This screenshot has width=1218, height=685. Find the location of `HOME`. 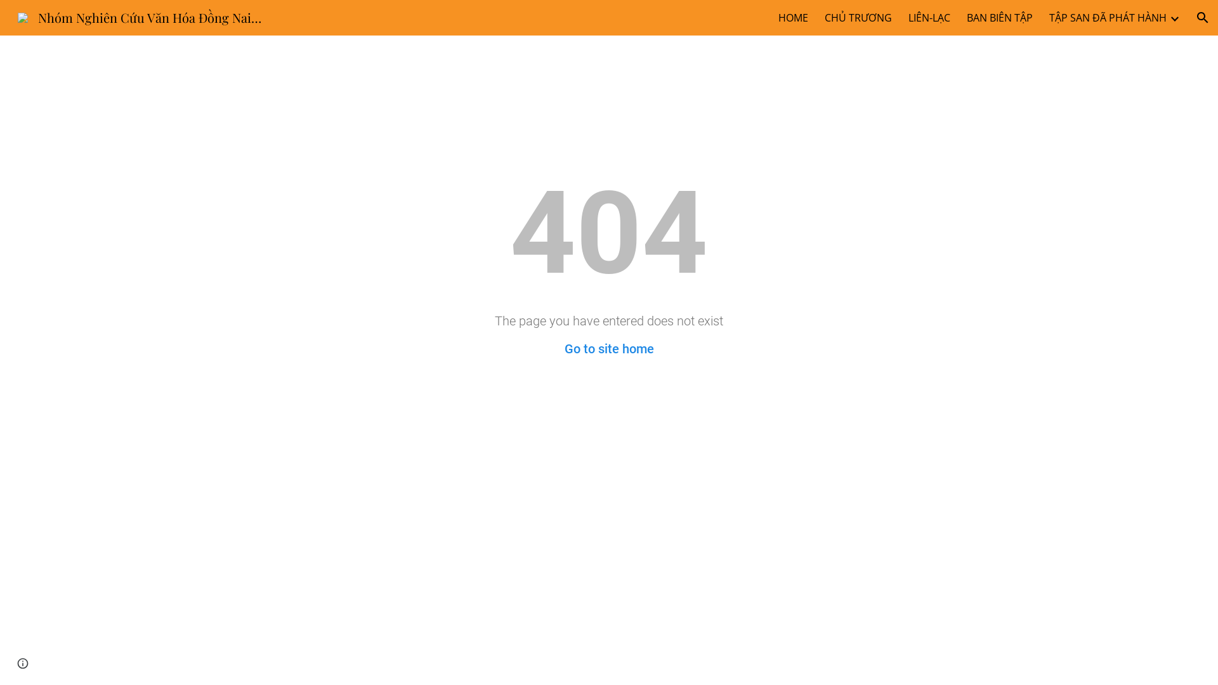

HOME is located at coordinates (793, 18).